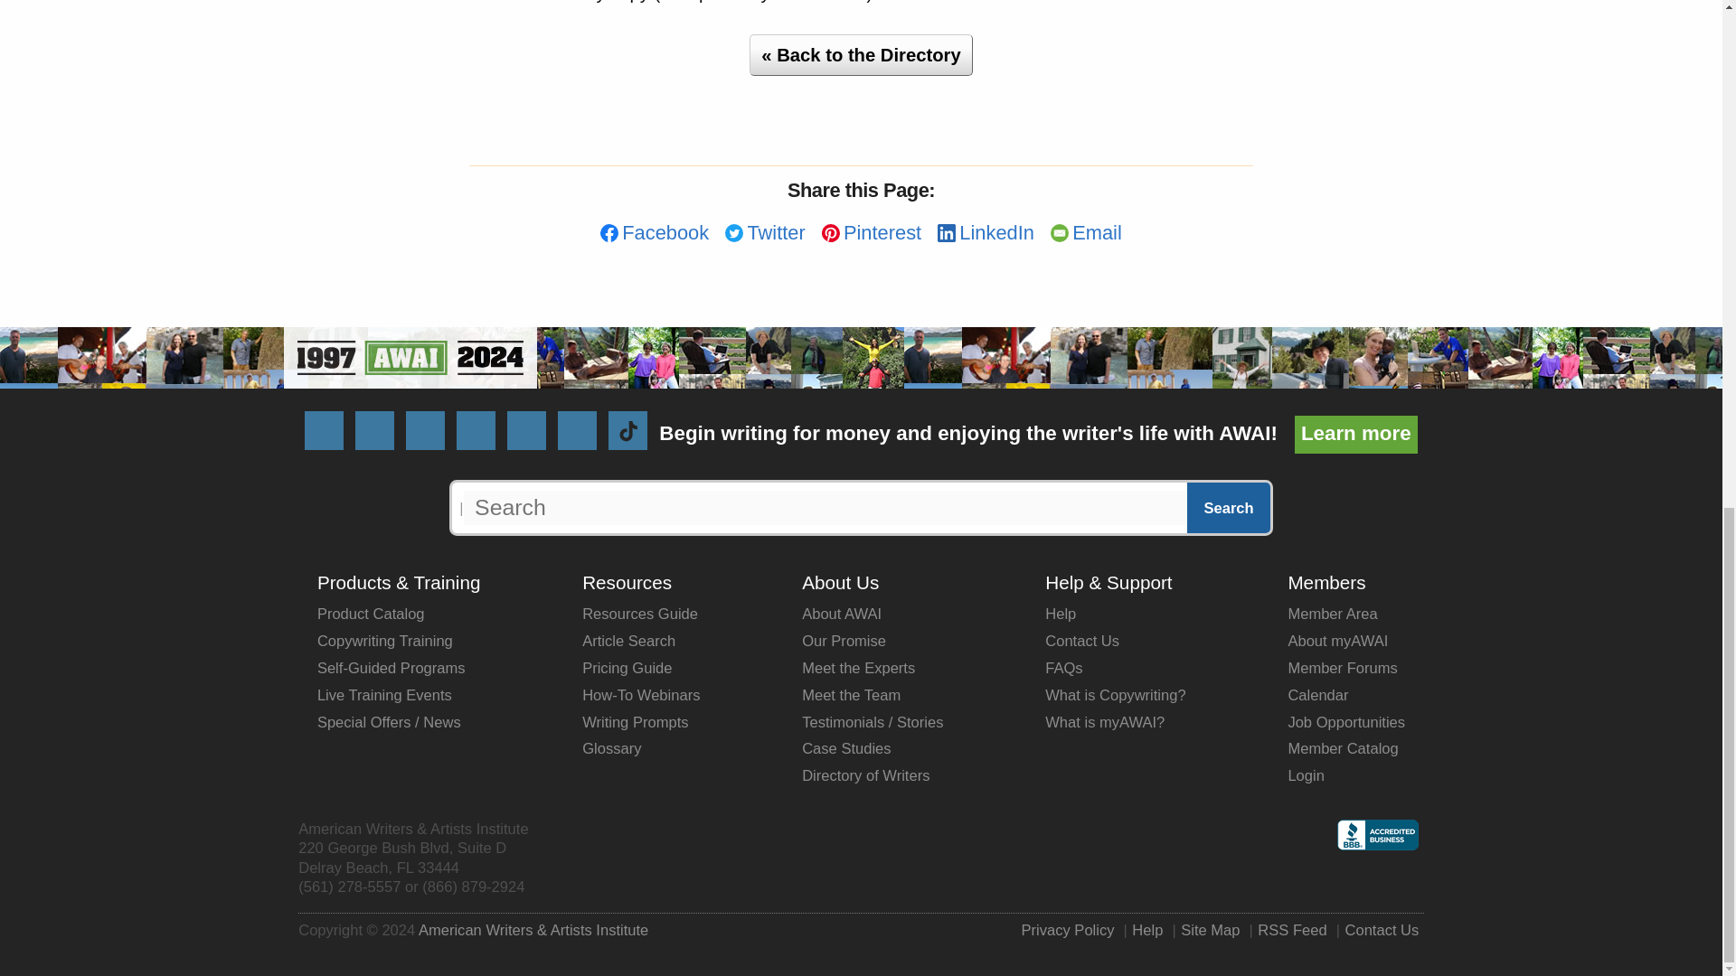  I want to click on Better Business Bureau Accredited Business, so click(1377, 845).